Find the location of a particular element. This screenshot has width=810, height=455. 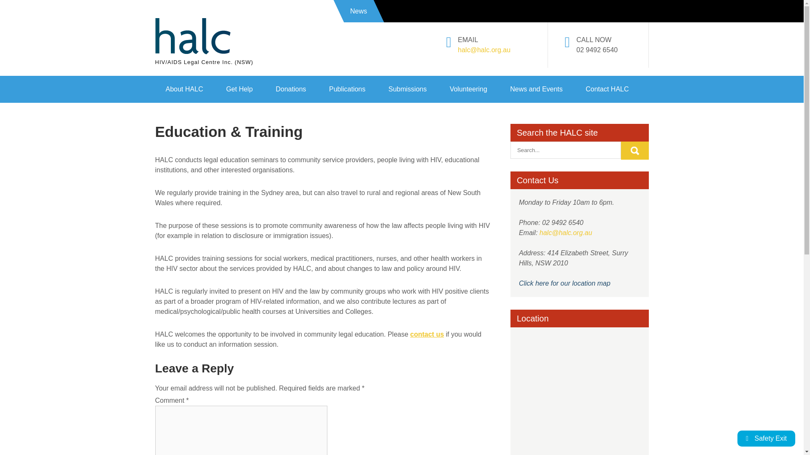

Volunteering is located at coordinates (468, 89).